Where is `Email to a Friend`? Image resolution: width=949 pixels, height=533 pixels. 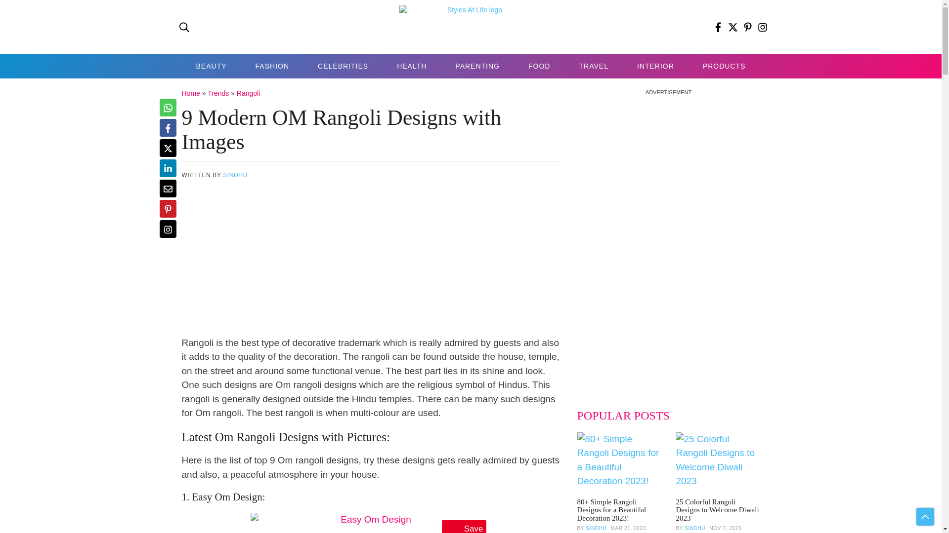
Email to a Friend is located at coordinates (167, 188).